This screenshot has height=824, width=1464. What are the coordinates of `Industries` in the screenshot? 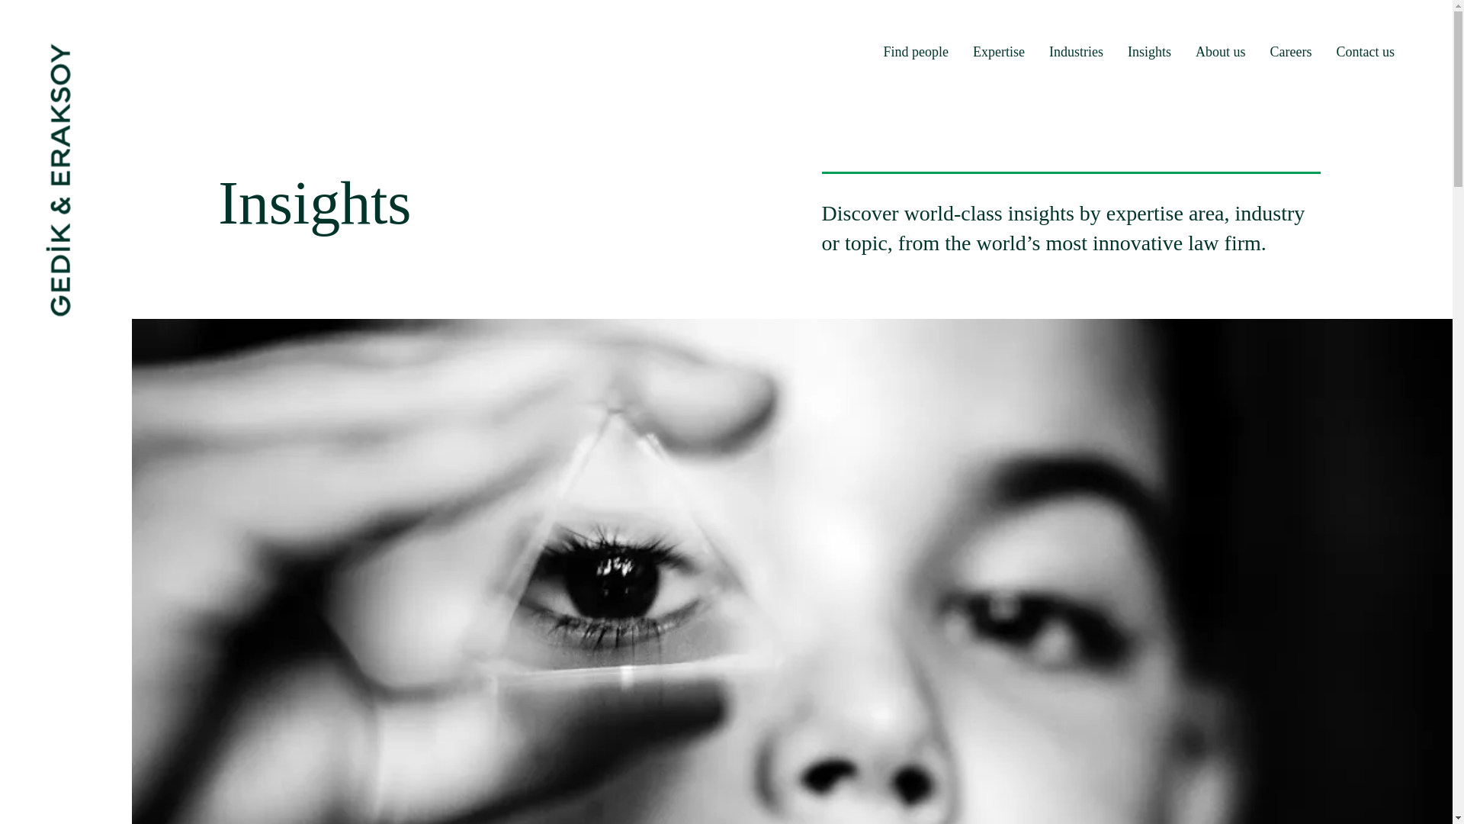 It's located at (1077, 52).